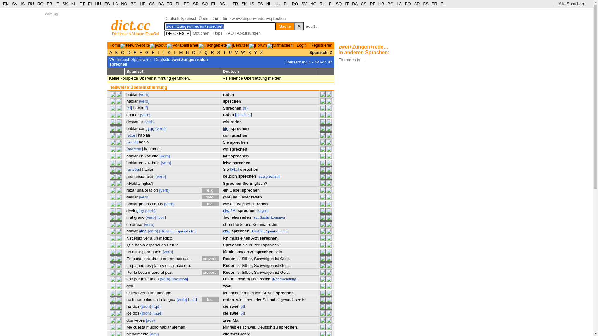  What do you see at coordinates (139, 327) in the screenshot?
I see `cuesta` at bounding box center [139, 327].